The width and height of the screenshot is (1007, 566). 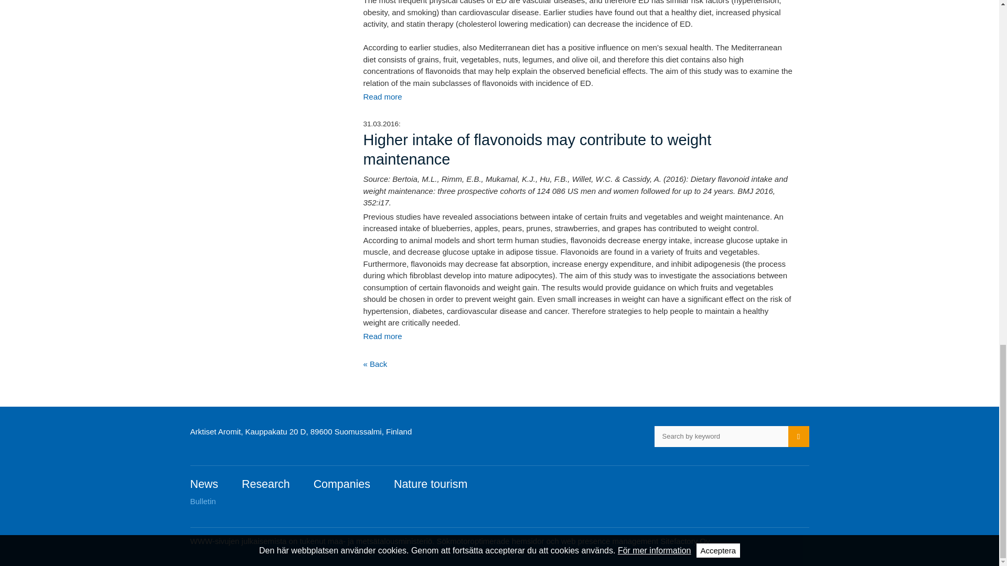 I want to click on Sitefactory, so click(x=573, y=541).